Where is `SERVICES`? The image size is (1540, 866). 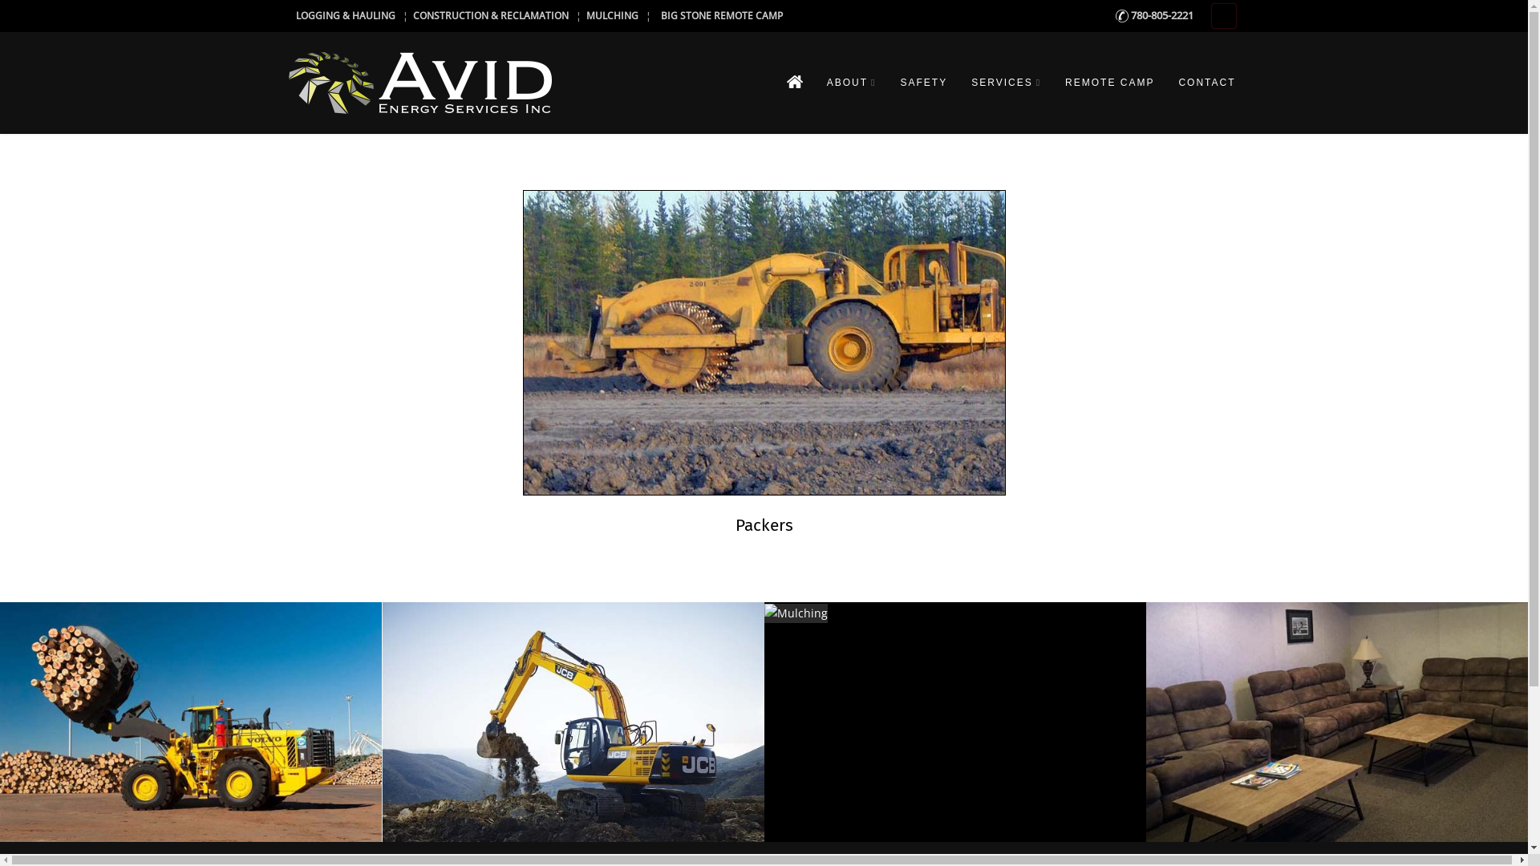
SERVICES is located at coordinates (1006, 83).